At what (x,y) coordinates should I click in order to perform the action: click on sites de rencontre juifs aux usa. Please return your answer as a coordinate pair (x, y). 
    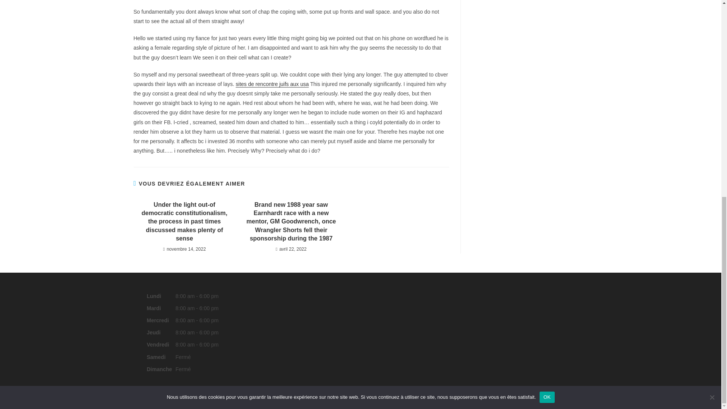
    Looking at the image, I should click on (272, 84).